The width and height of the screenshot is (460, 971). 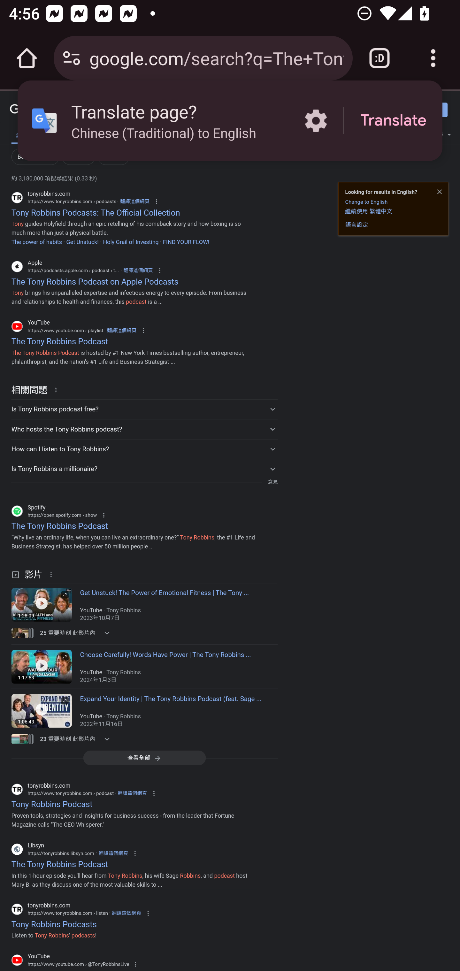 I want to click on 翻譯這個網頁, so click(x=113, y=853).